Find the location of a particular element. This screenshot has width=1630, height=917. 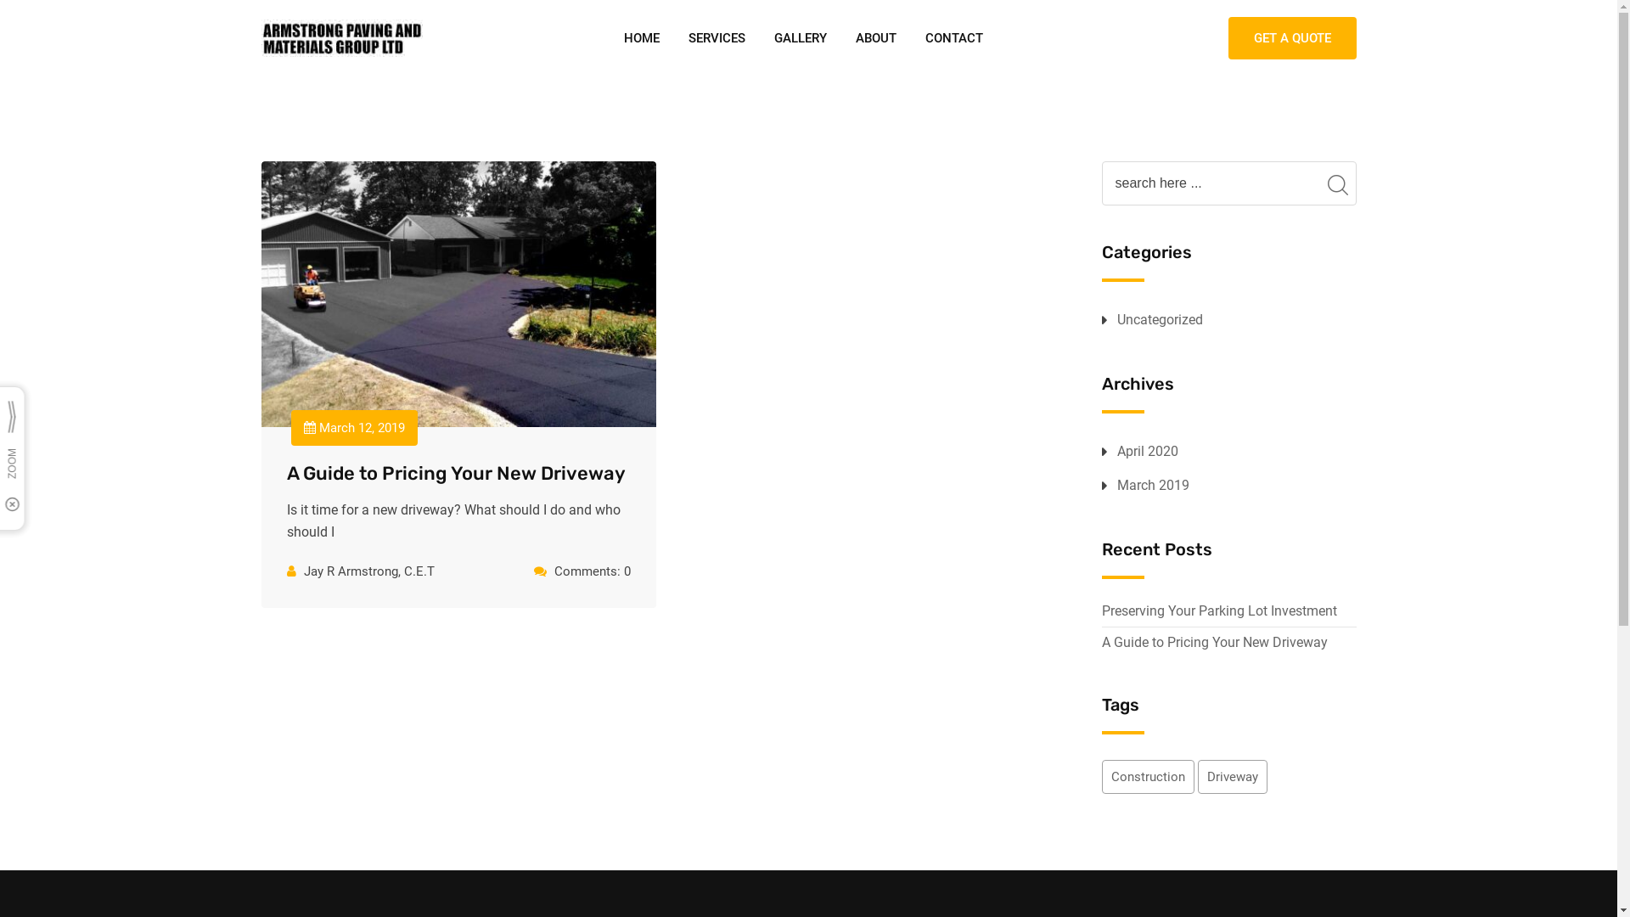

April 2020 is located at coordinates (1148, 452).